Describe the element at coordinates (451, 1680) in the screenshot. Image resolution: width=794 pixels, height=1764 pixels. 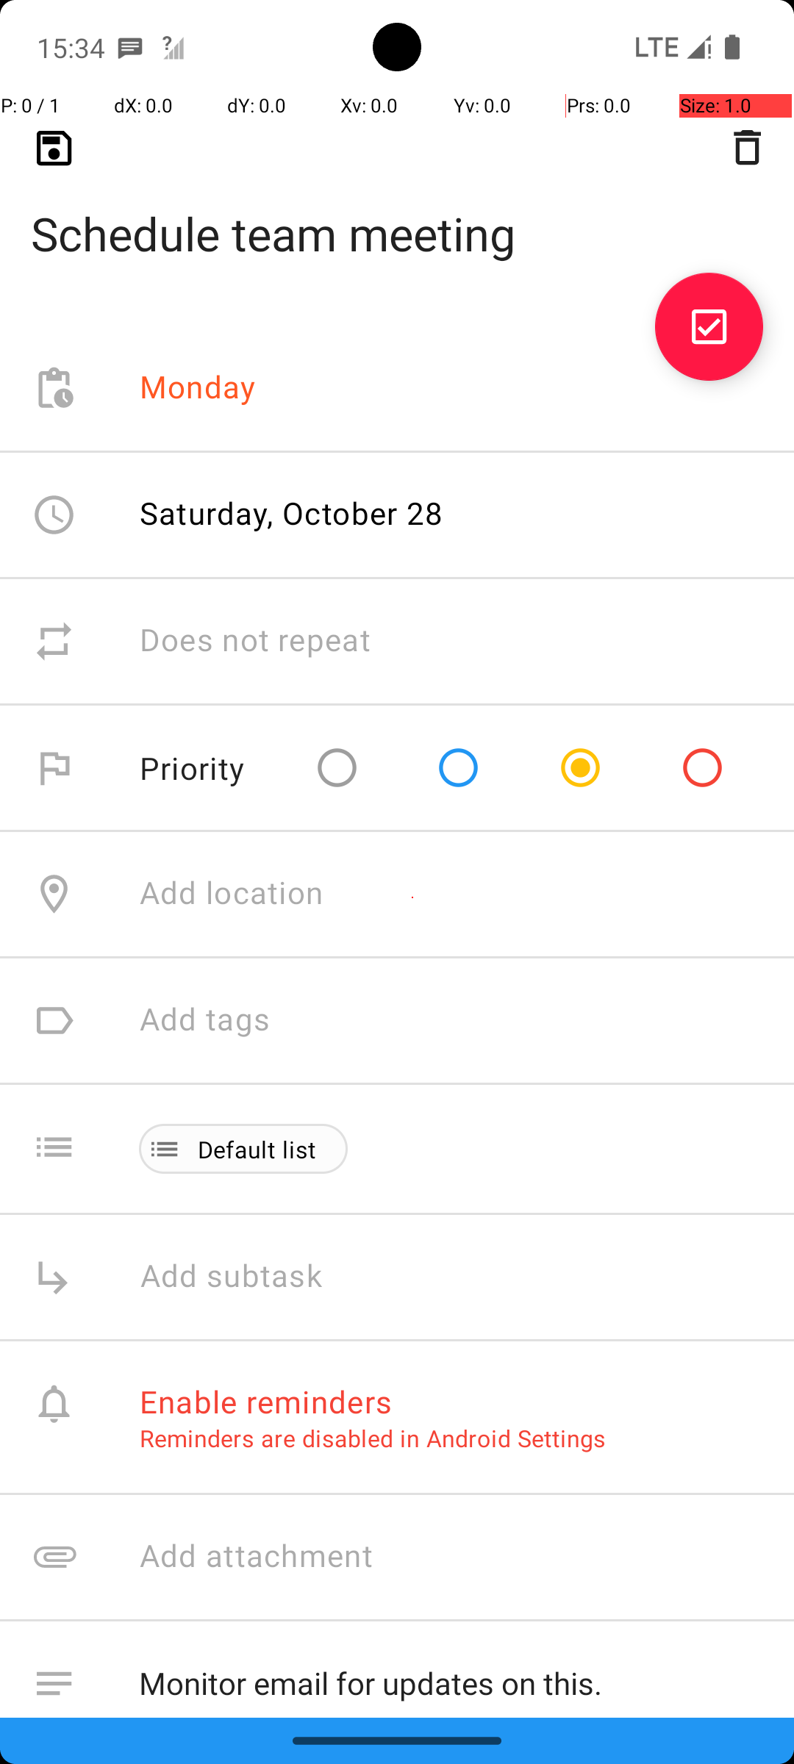
I see `Monitor email for updates on this.` at that location.